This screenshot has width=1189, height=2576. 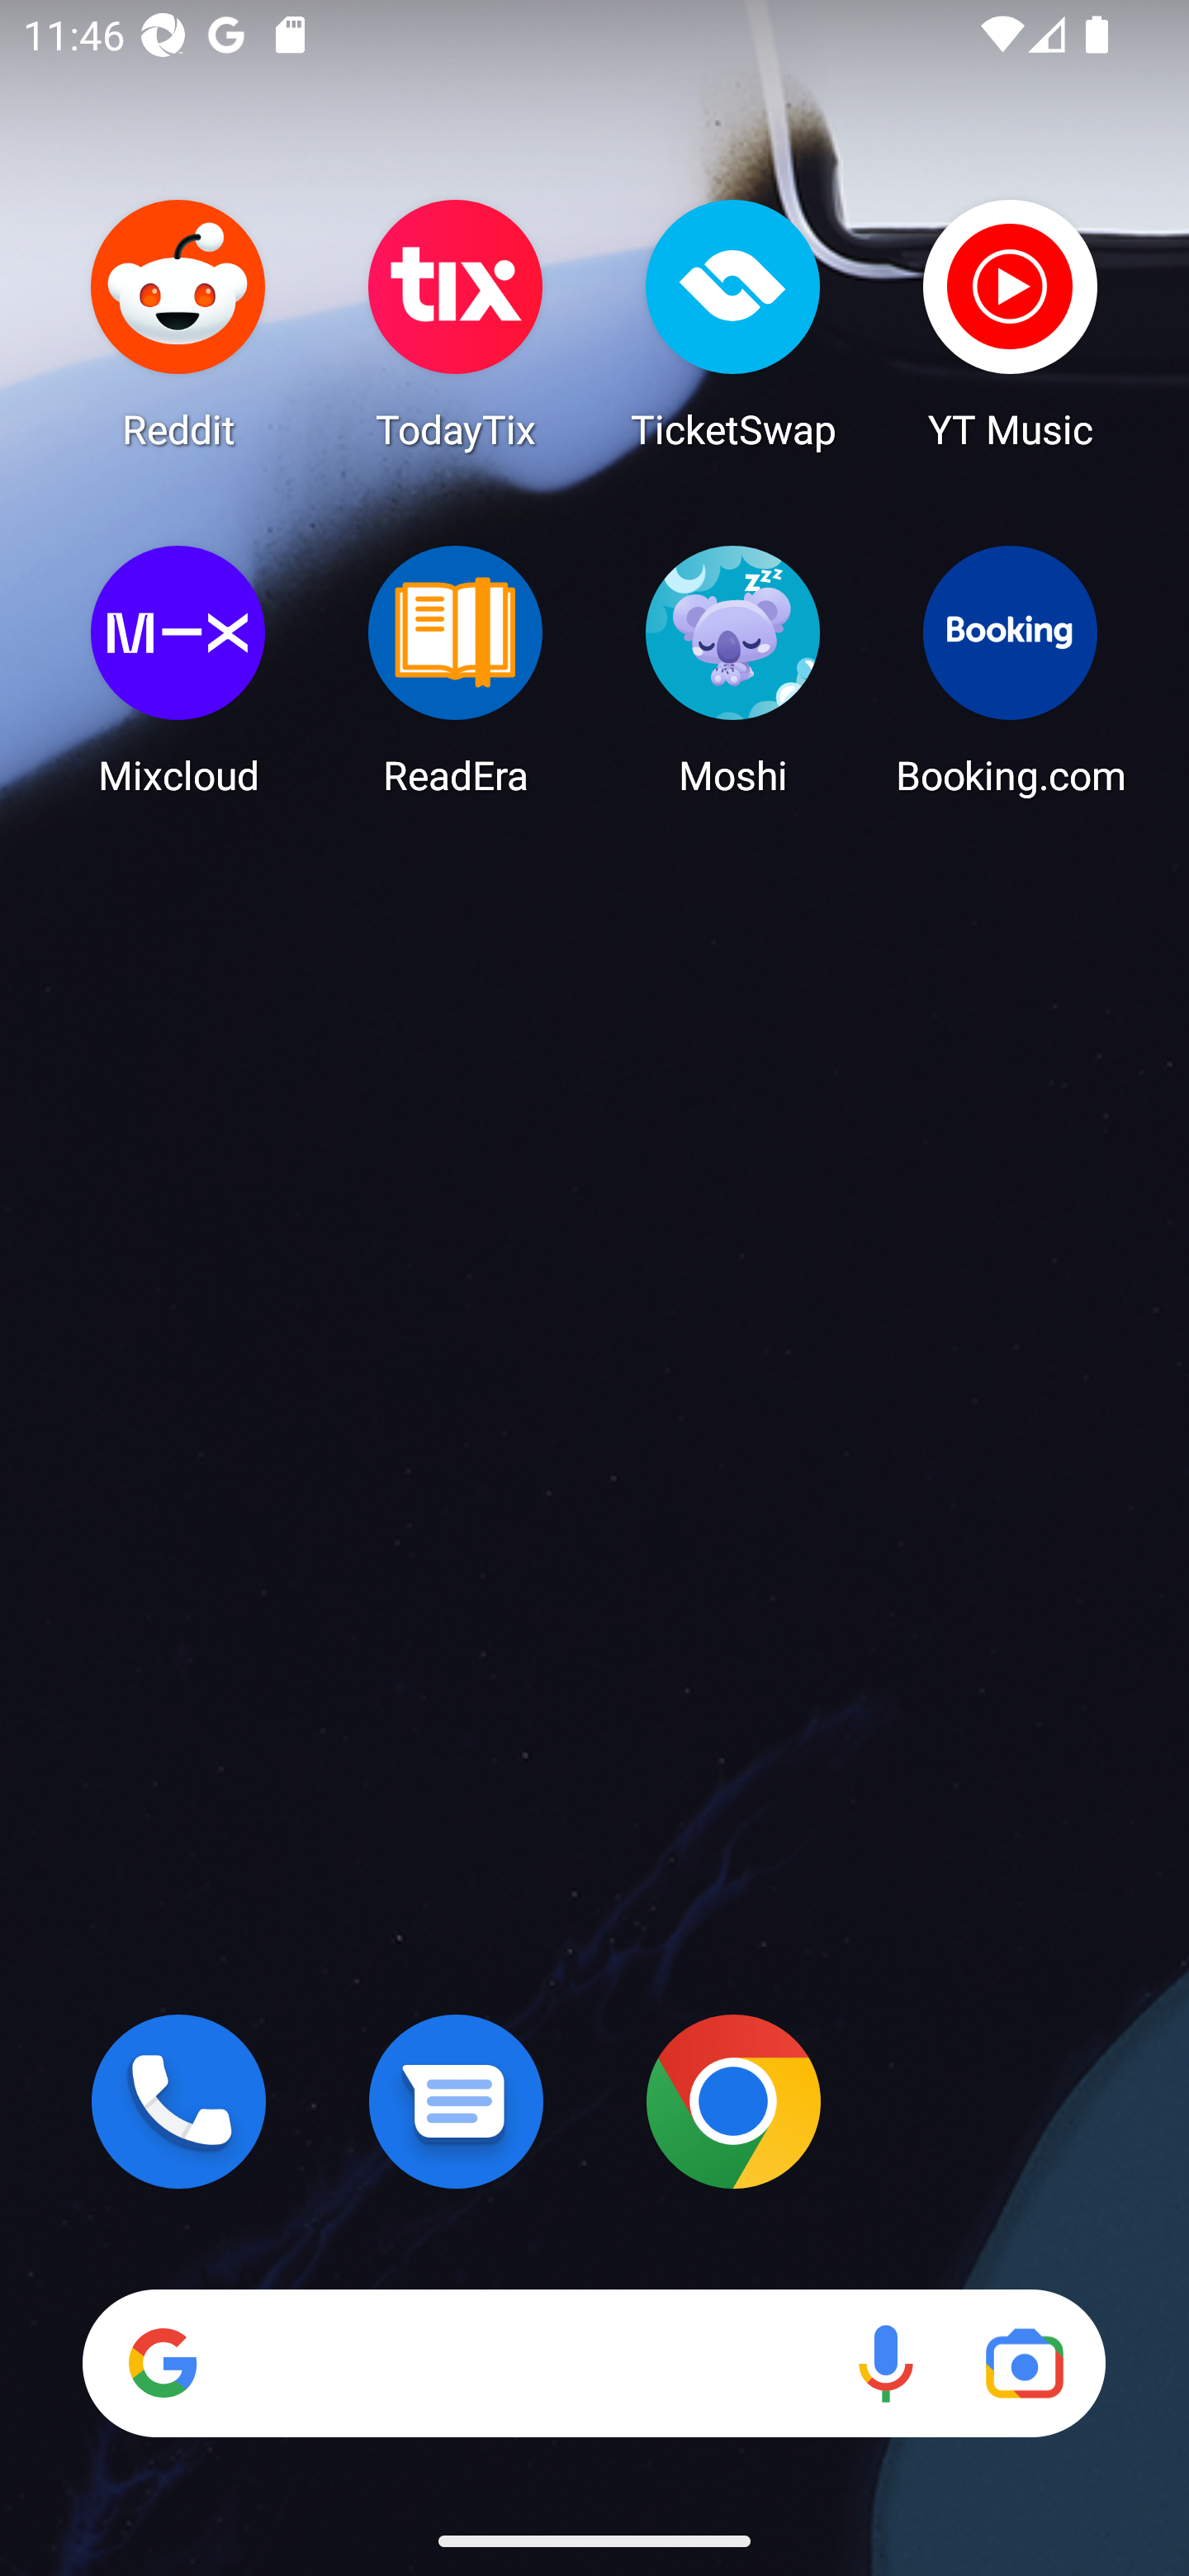 I want to click on TicketSwap, so click(x=733, y=324).